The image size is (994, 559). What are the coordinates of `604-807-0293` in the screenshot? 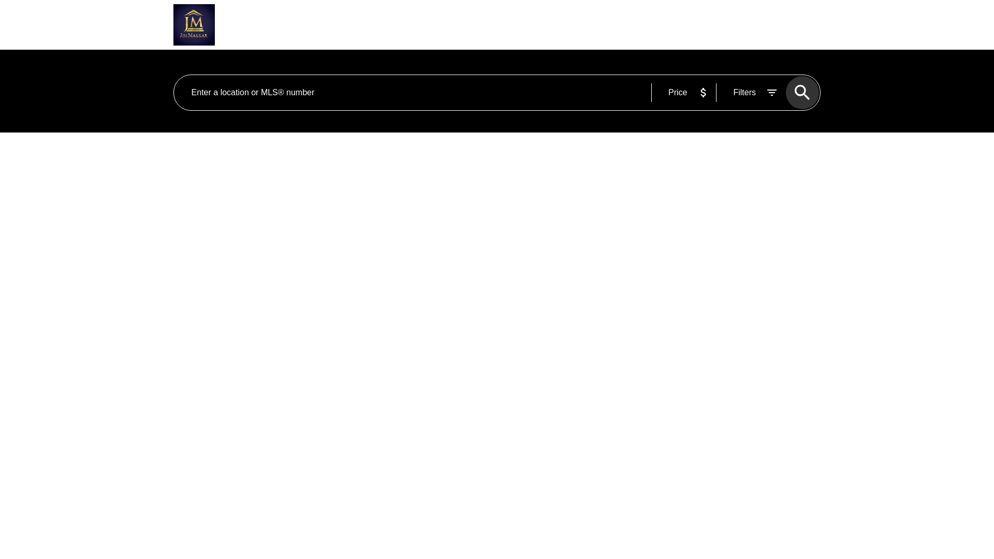 It's located at (792, 24).